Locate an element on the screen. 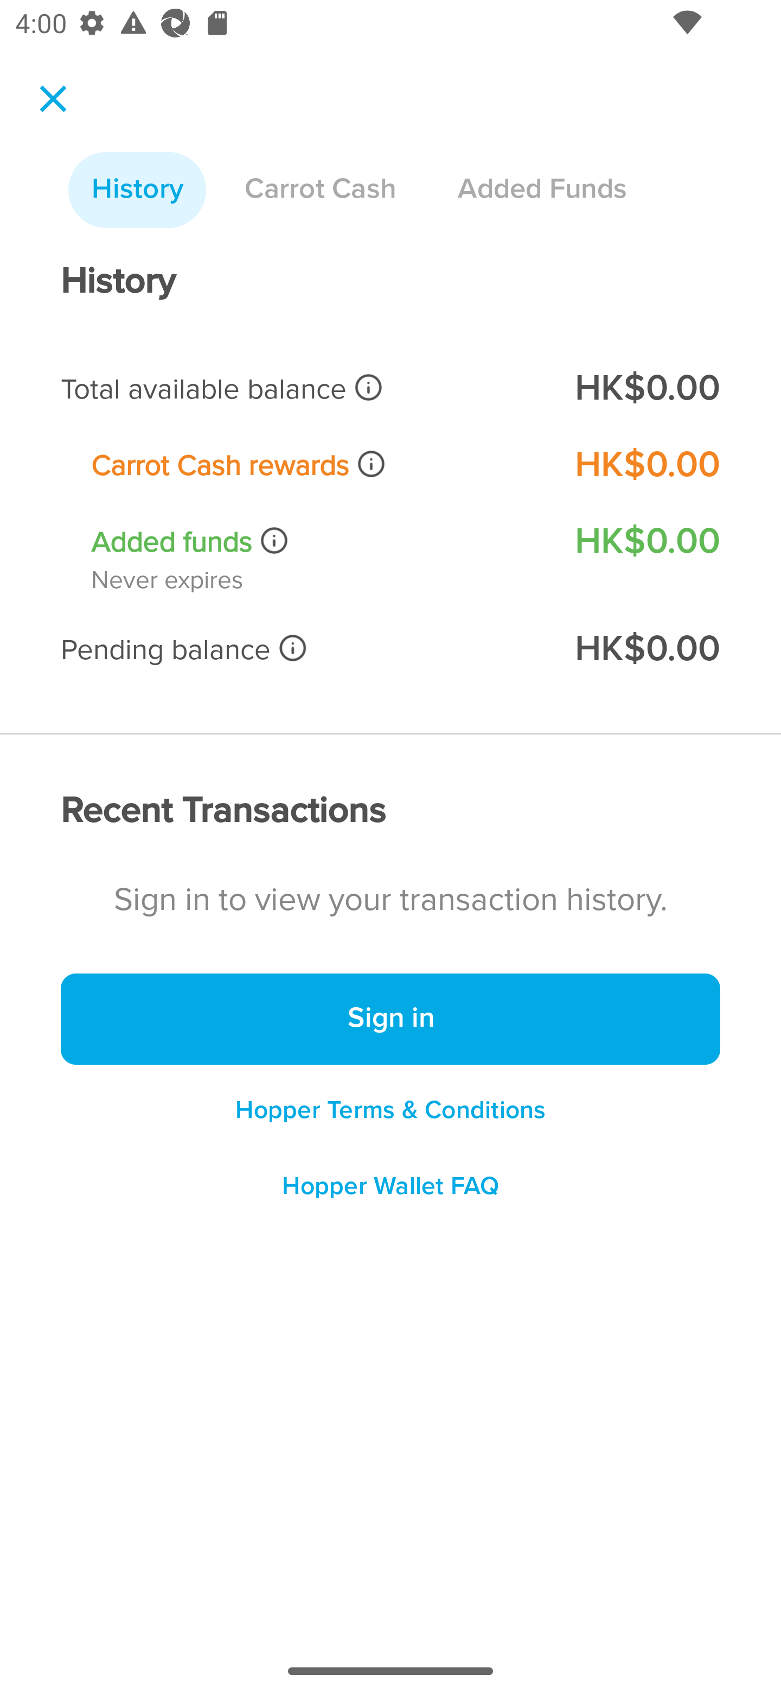 The width and height of the screenshot is (781, 1694). ‍Hopper Wallet FAQ is located at coordinates (390, 1193).